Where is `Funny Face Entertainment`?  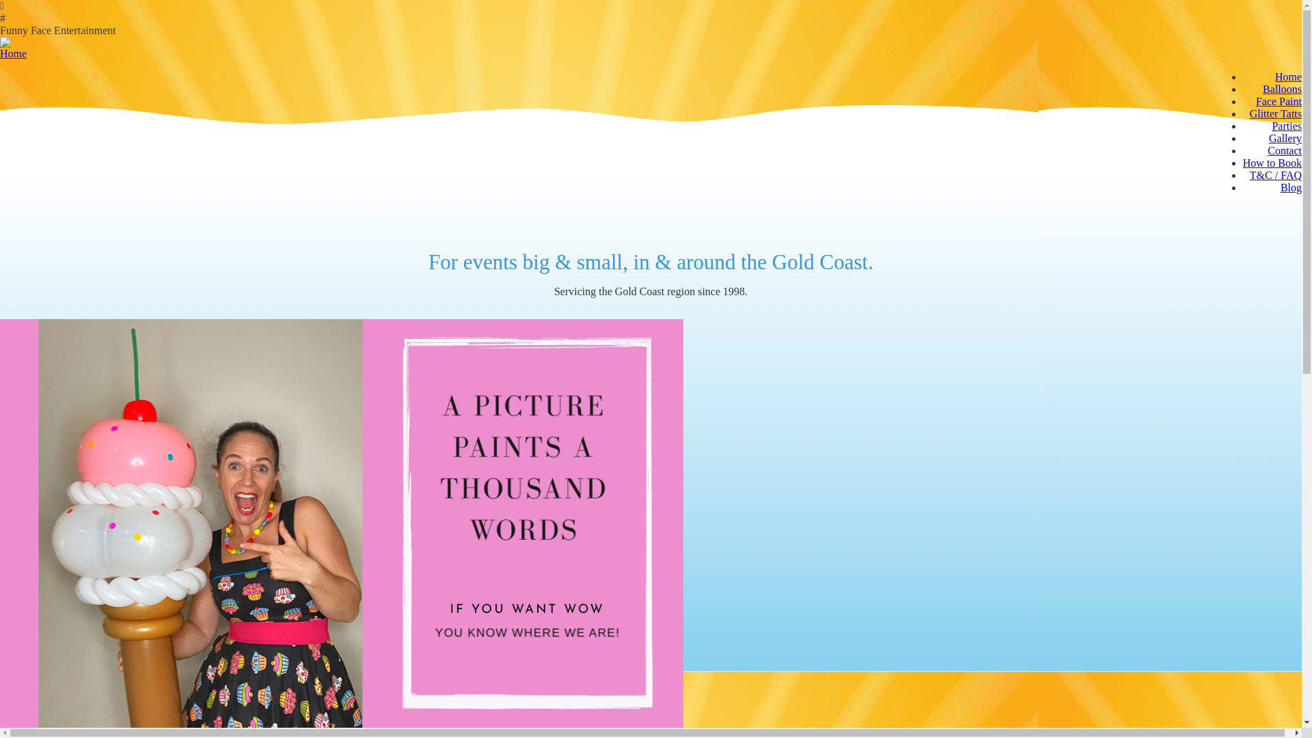 Funny Face Entertainment is located at coordinates (651, 31).